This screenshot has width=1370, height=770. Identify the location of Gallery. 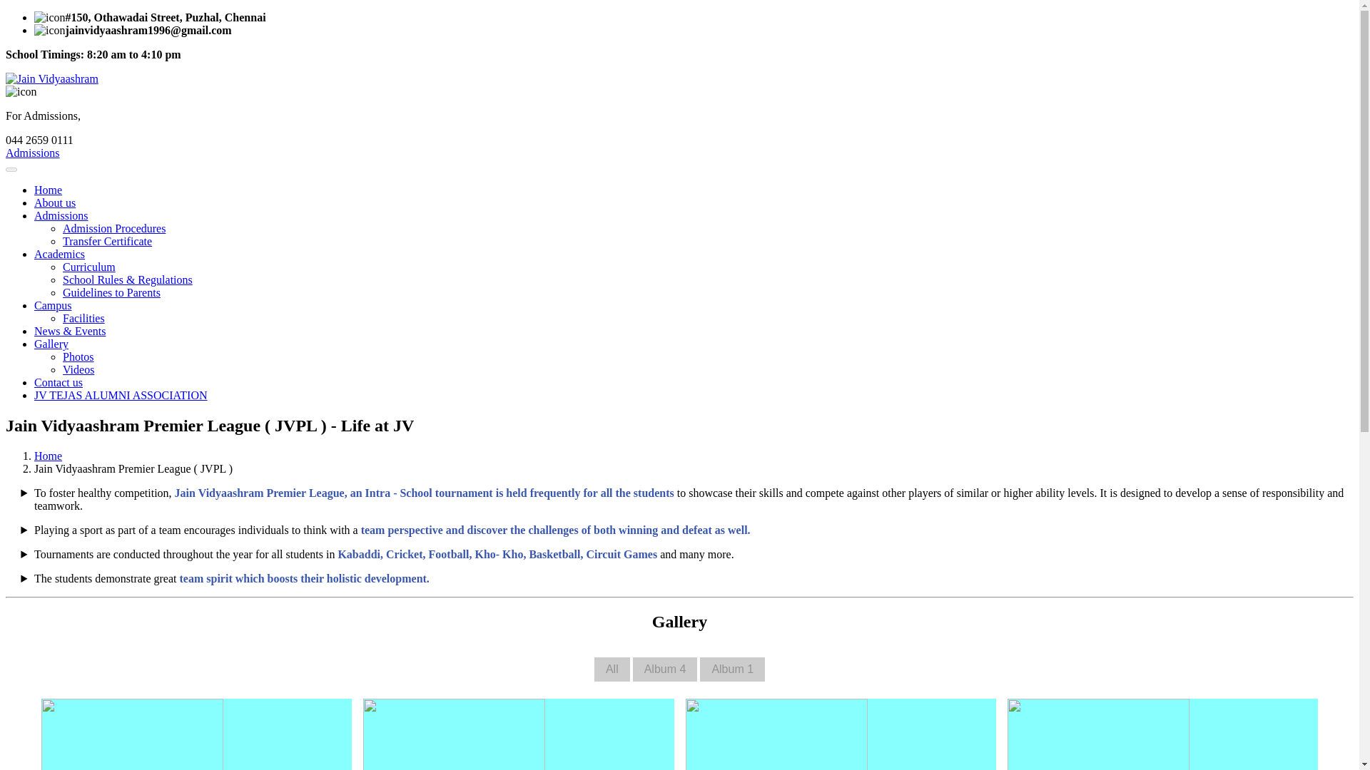
(51, 344).